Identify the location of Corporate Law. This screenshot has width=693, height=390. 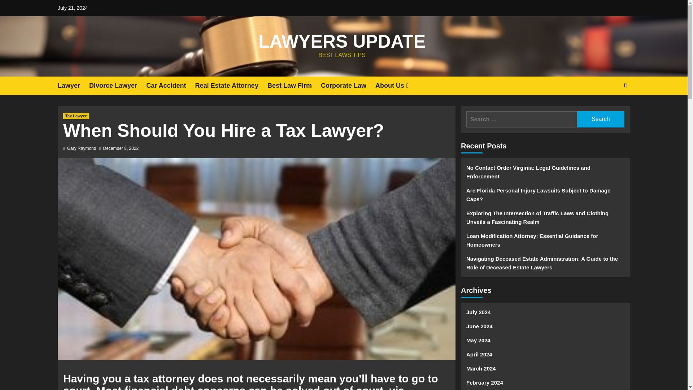
(348, 86).